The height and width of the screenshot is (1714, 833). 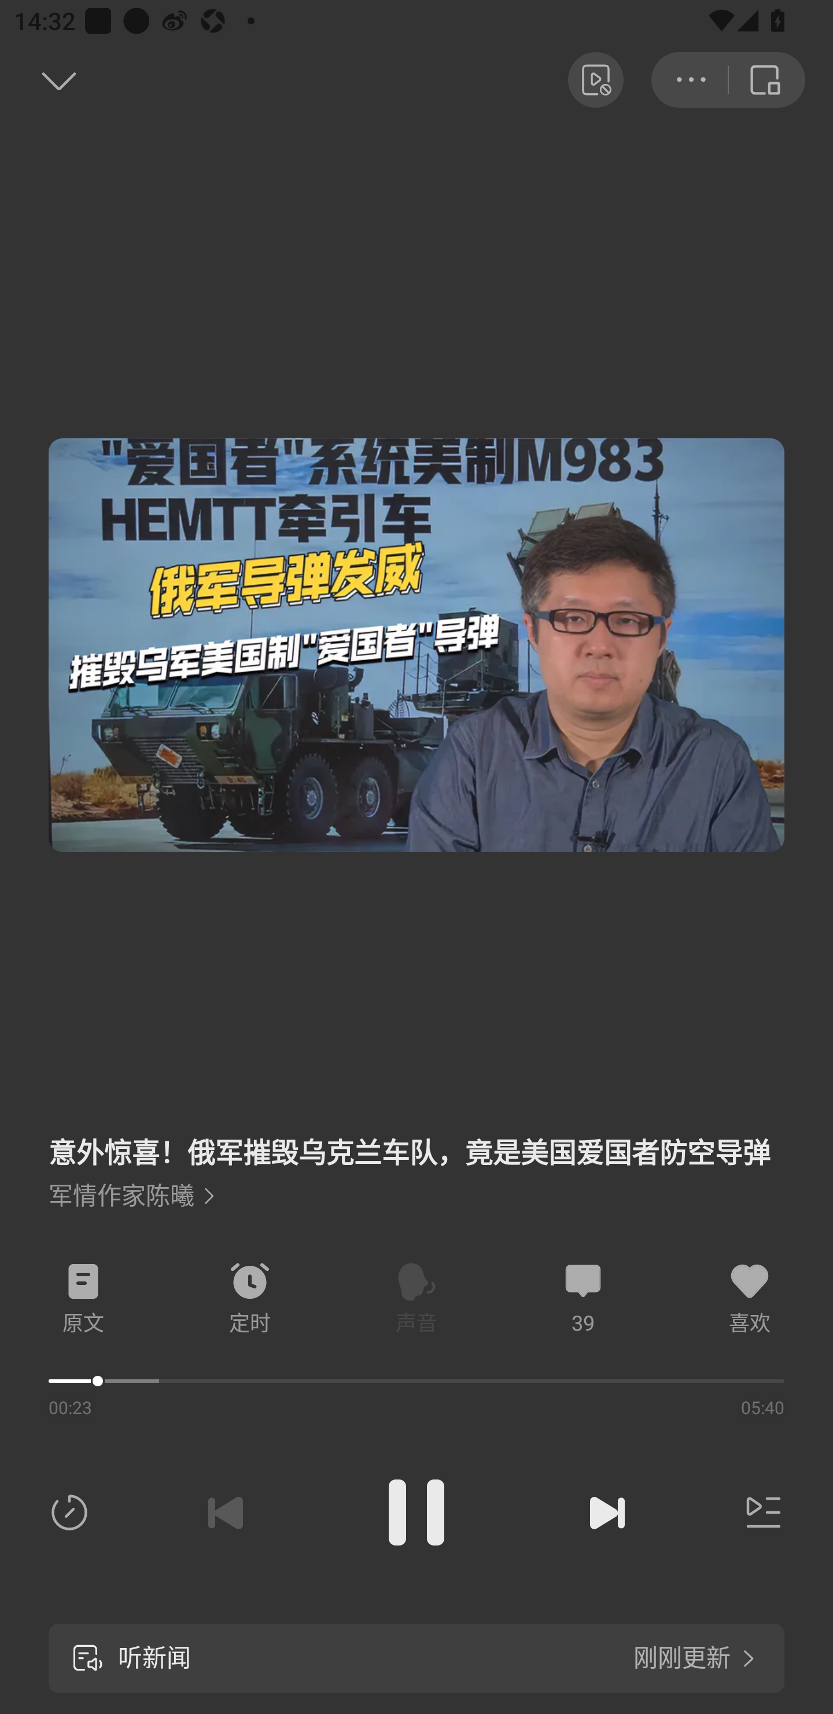 I want to click on 军情作家陈曦, so click(x=131, y=1196).